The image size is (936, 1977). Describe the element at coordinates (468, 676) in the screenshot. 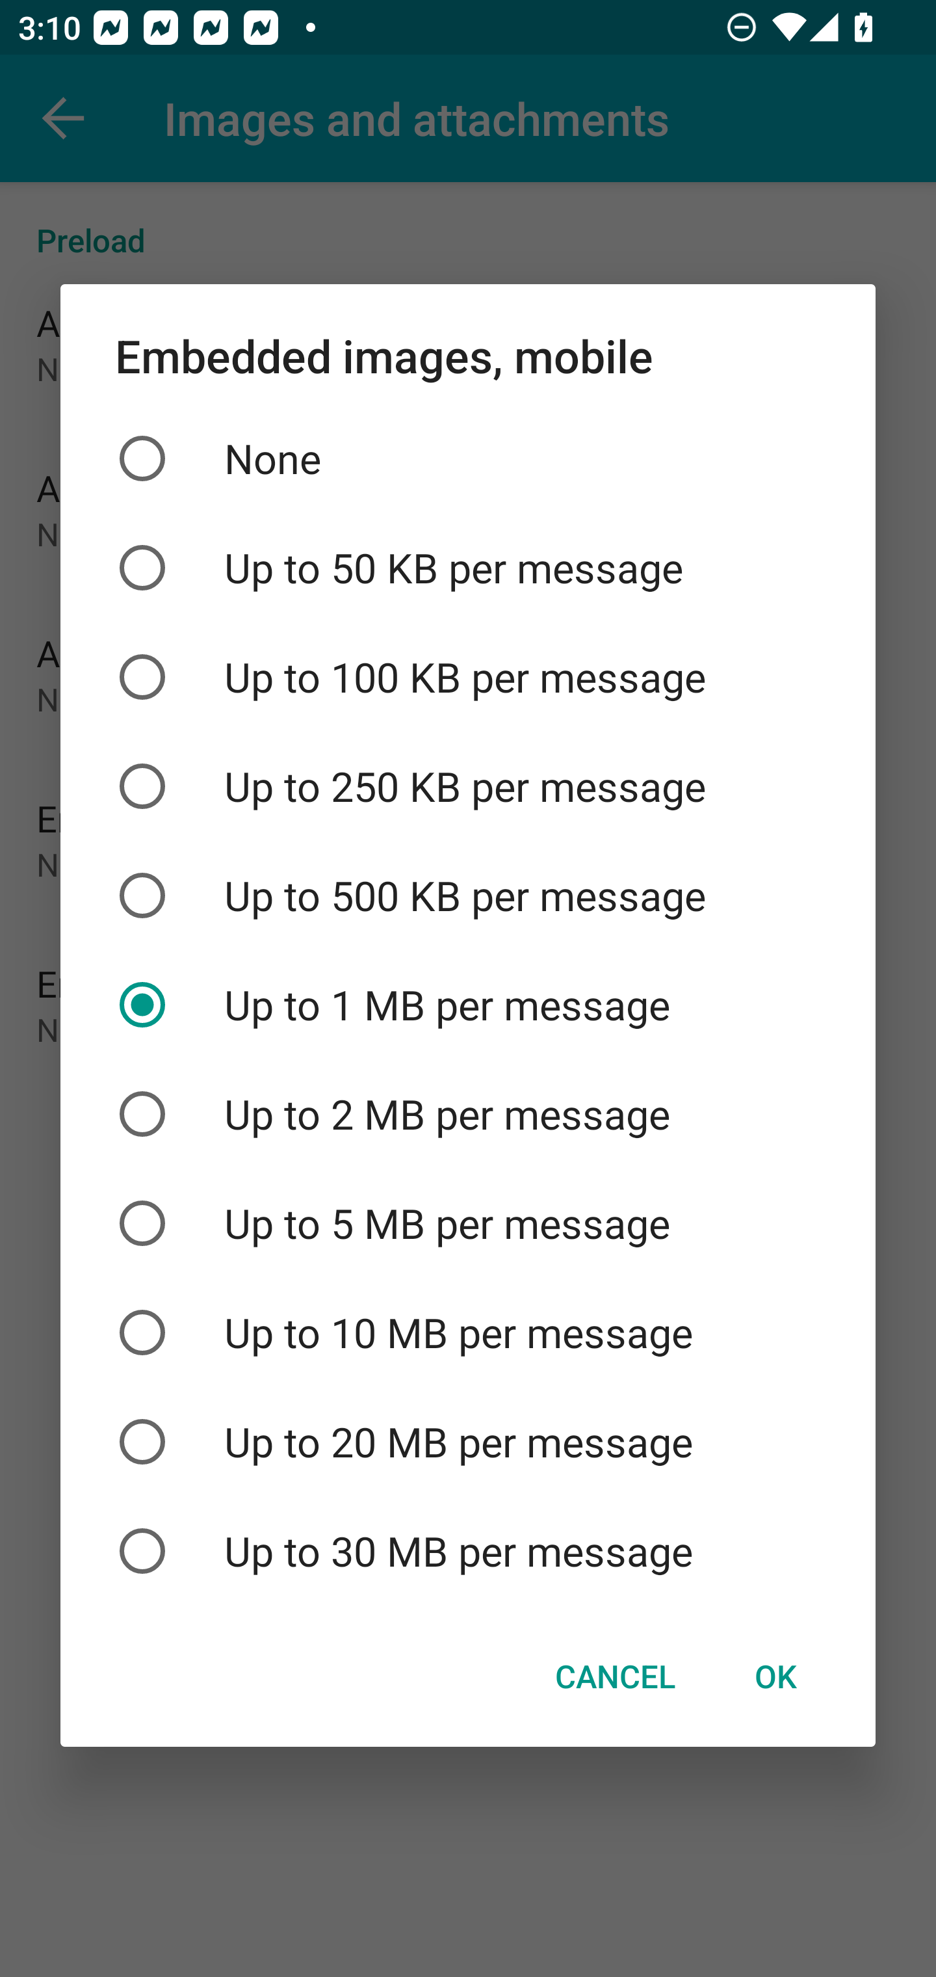

I see `Up to 100 KB per message` at that location.